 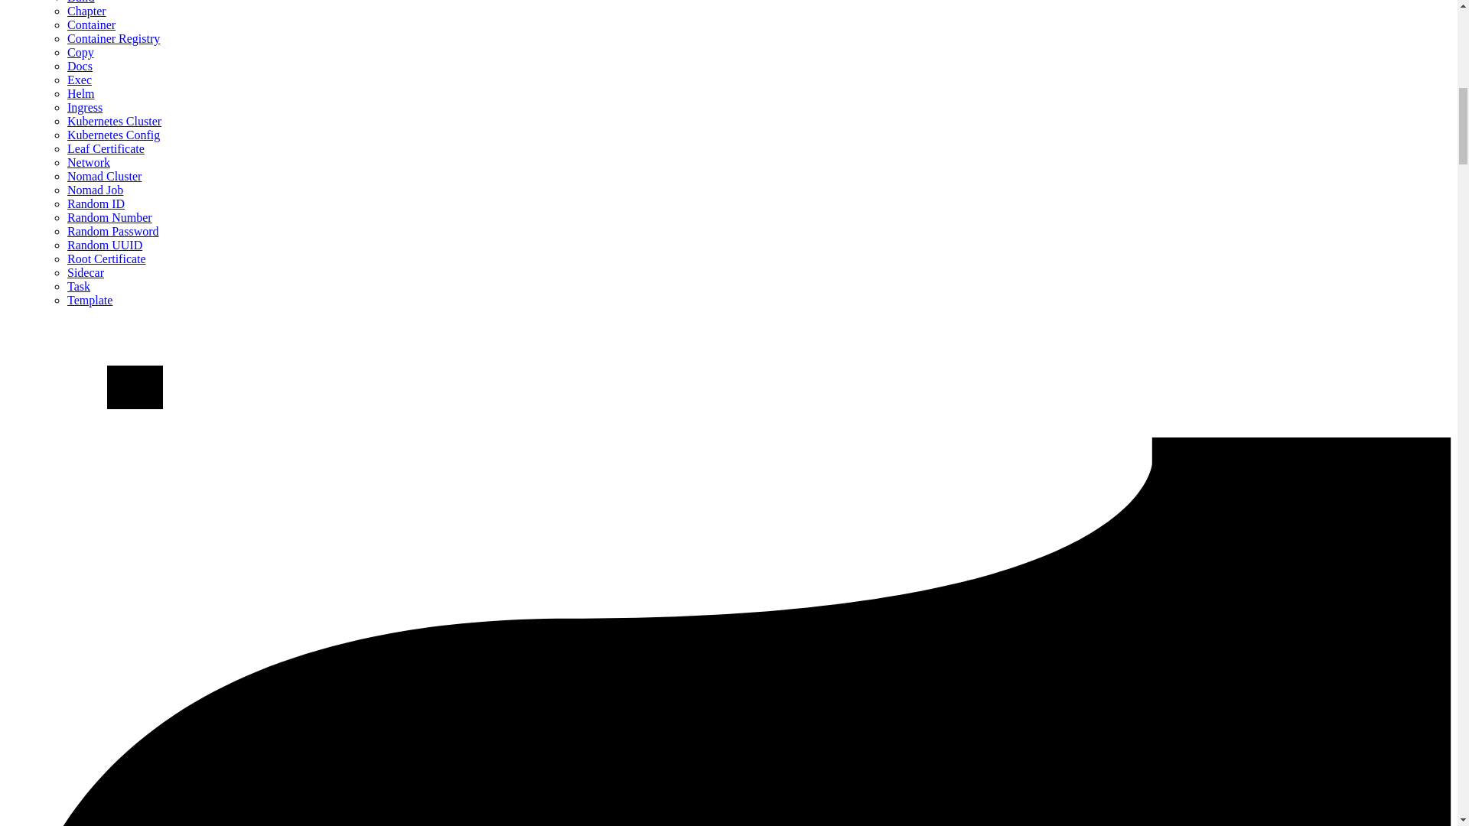 I want to click on Build, so click(x=81, y=2).